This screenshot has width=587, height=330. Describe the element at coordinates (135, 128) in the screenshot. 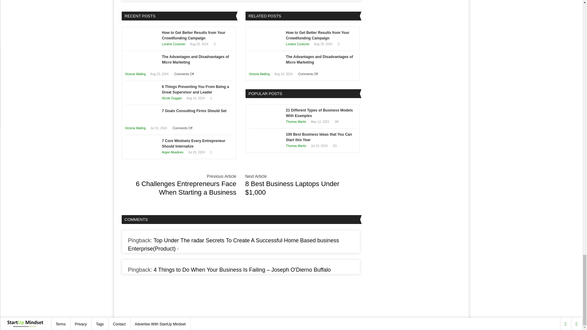

I see `Posts by Victoria Walling` at that location.